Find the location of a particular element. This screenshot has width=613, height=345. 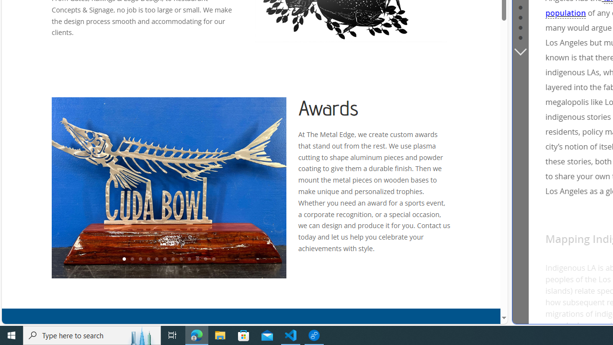

5 is located at coordinates (156, 259).